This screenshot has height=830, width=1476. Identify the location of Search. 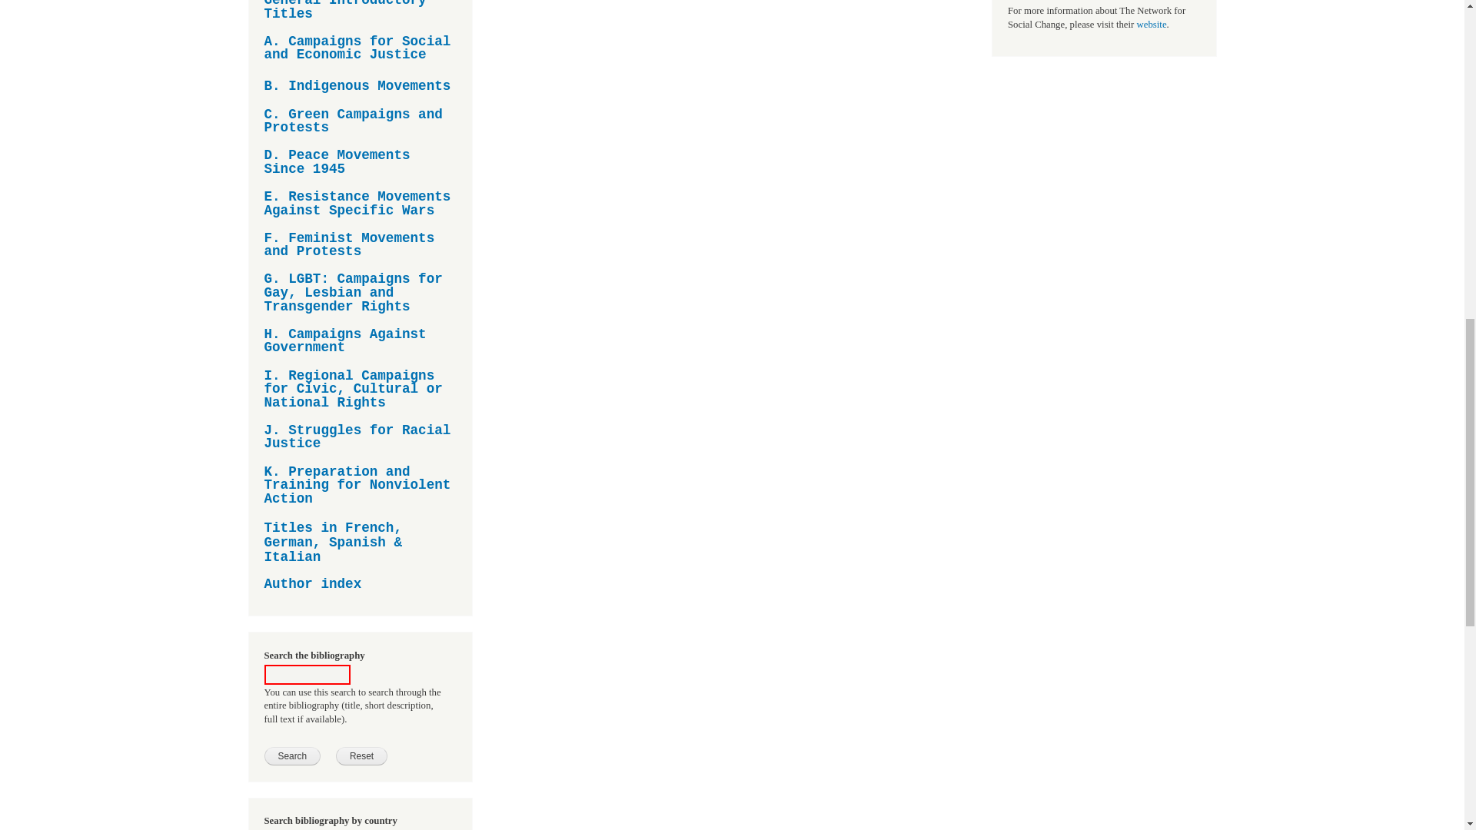
(292, 756).